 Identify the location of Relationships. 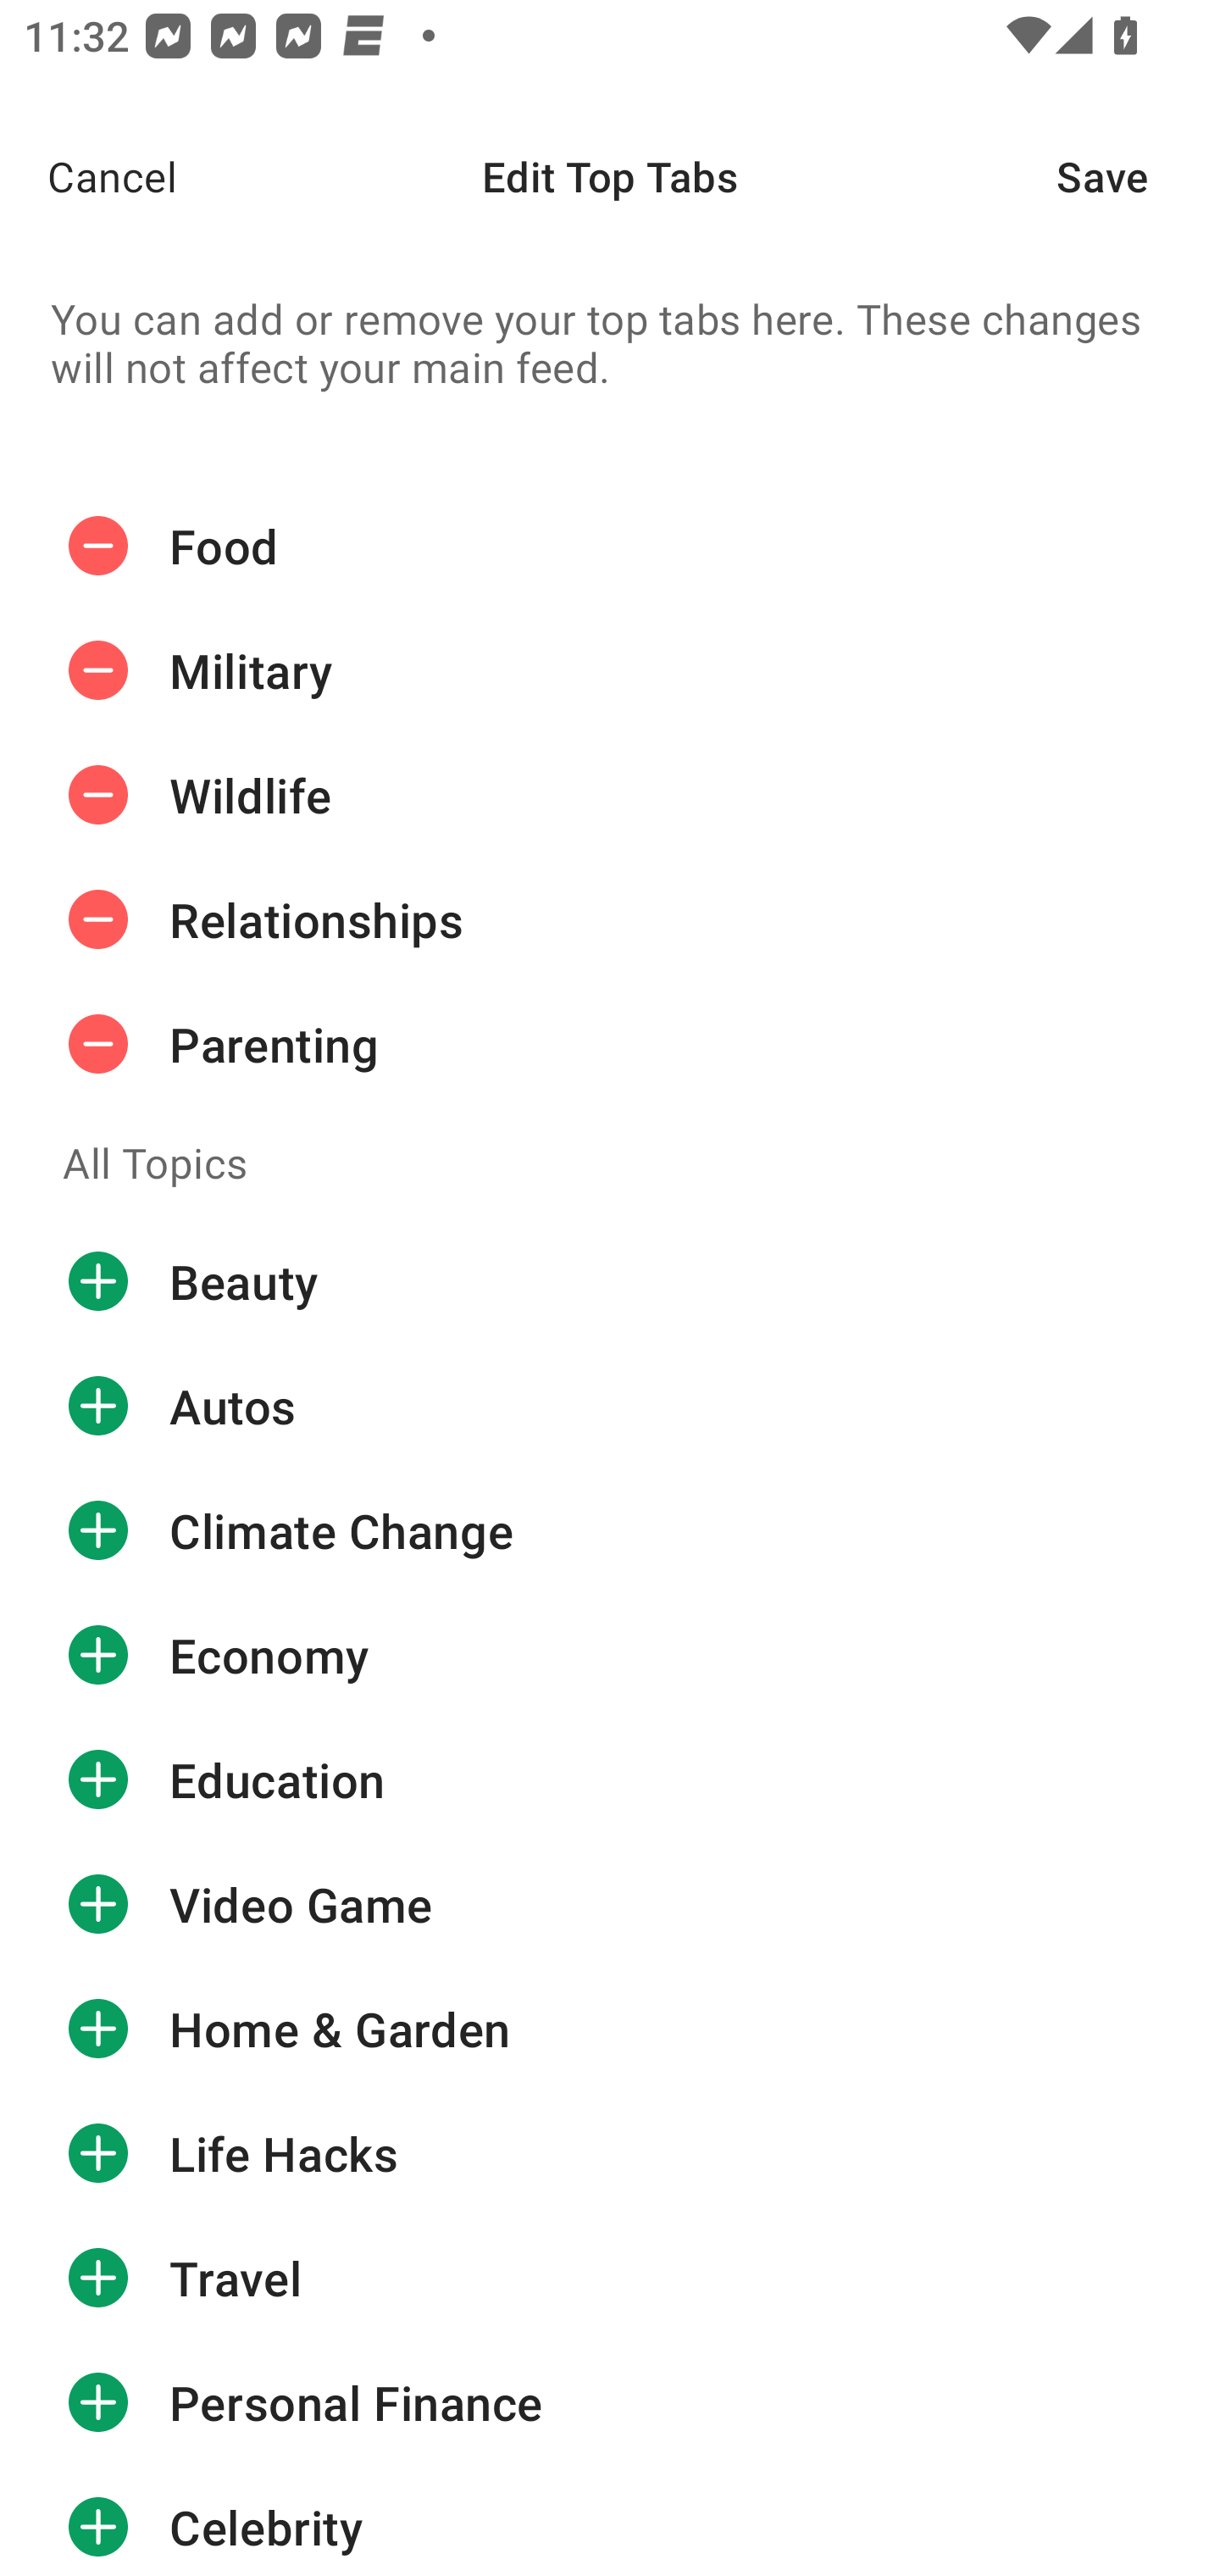
(610, 919).